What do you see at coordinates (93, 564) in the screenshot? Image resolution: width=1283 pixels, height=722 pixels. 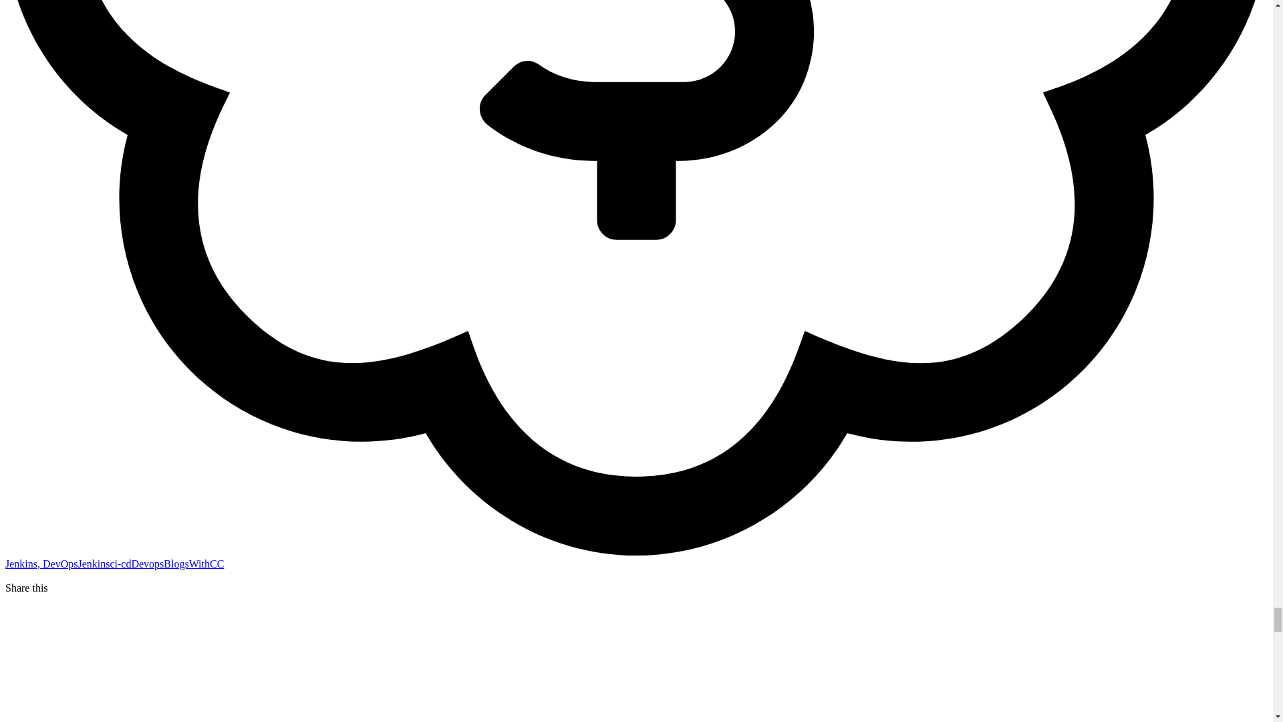 I see `Jenkins` at bounding box center [93, 564].